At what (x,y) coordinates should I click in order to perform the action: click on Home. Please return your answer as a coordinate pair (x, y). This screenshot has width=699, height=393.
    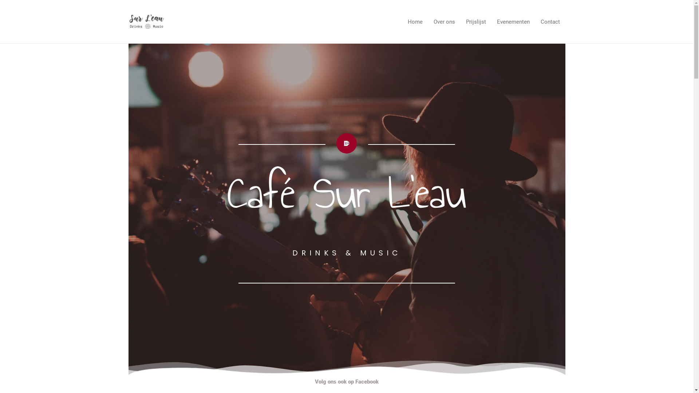
    Looking at the image, I should click on (415, 21).